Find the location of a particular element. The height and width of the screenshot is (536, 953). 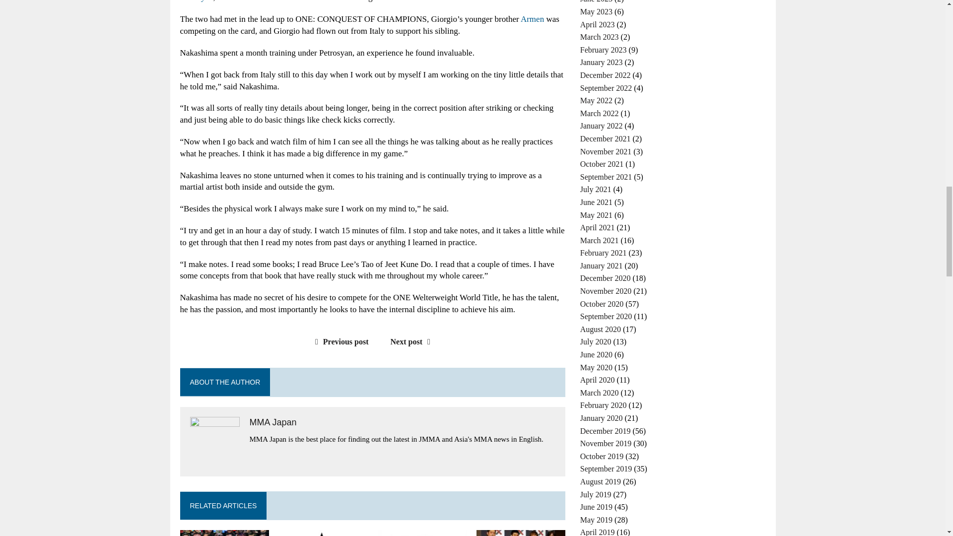

Previous post is located at coordinates (340, 341).